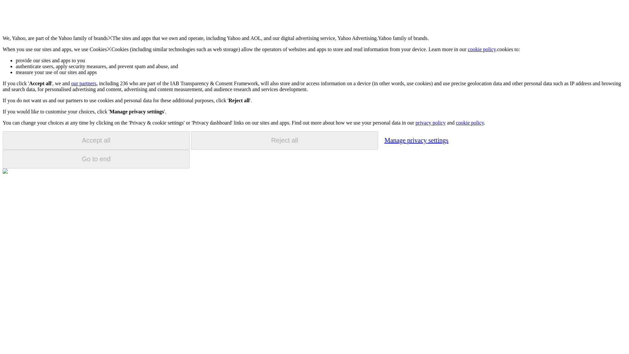  I want to click on Reject all, so click(284, 140).